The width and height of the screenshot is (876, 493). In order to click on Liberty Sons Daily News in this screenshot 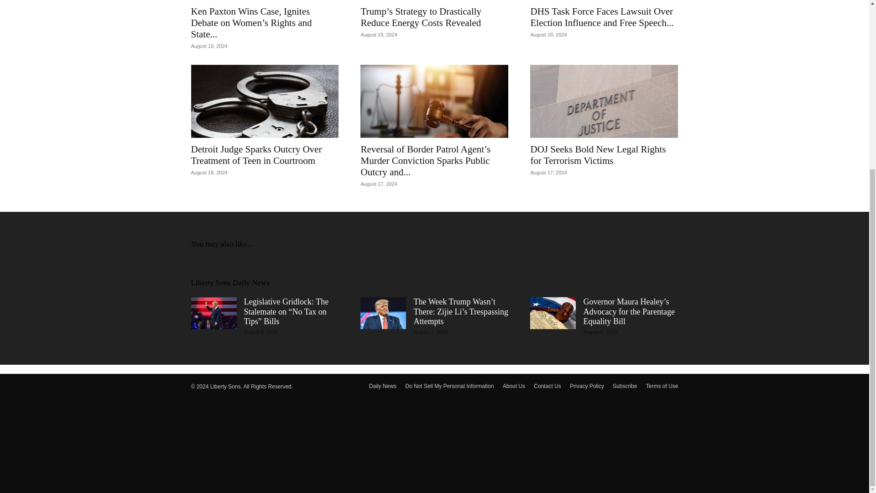, I will do `click(230, 283)`.